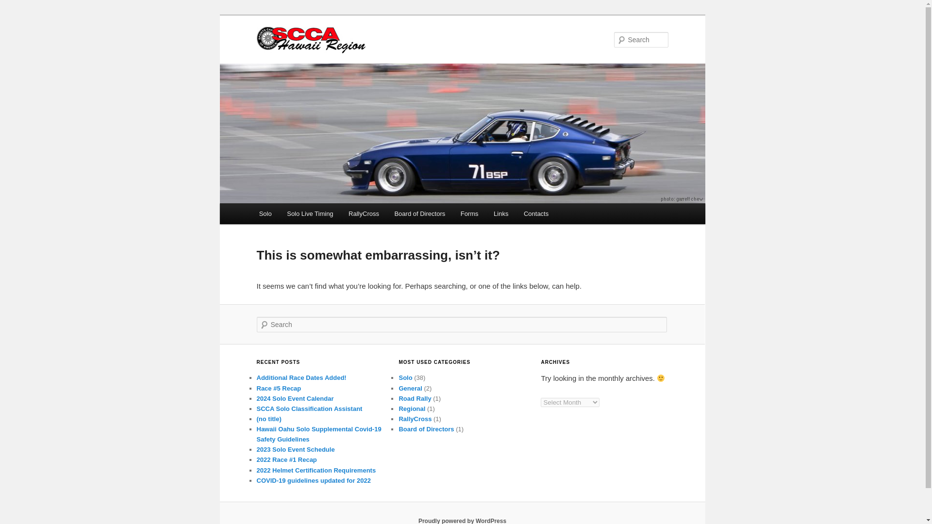 The height and width of the screenshot is (524, 932). What do you see at coordinates (266, 213) in the screenshot?
I see `Solo` at bounding box center [266, 213].